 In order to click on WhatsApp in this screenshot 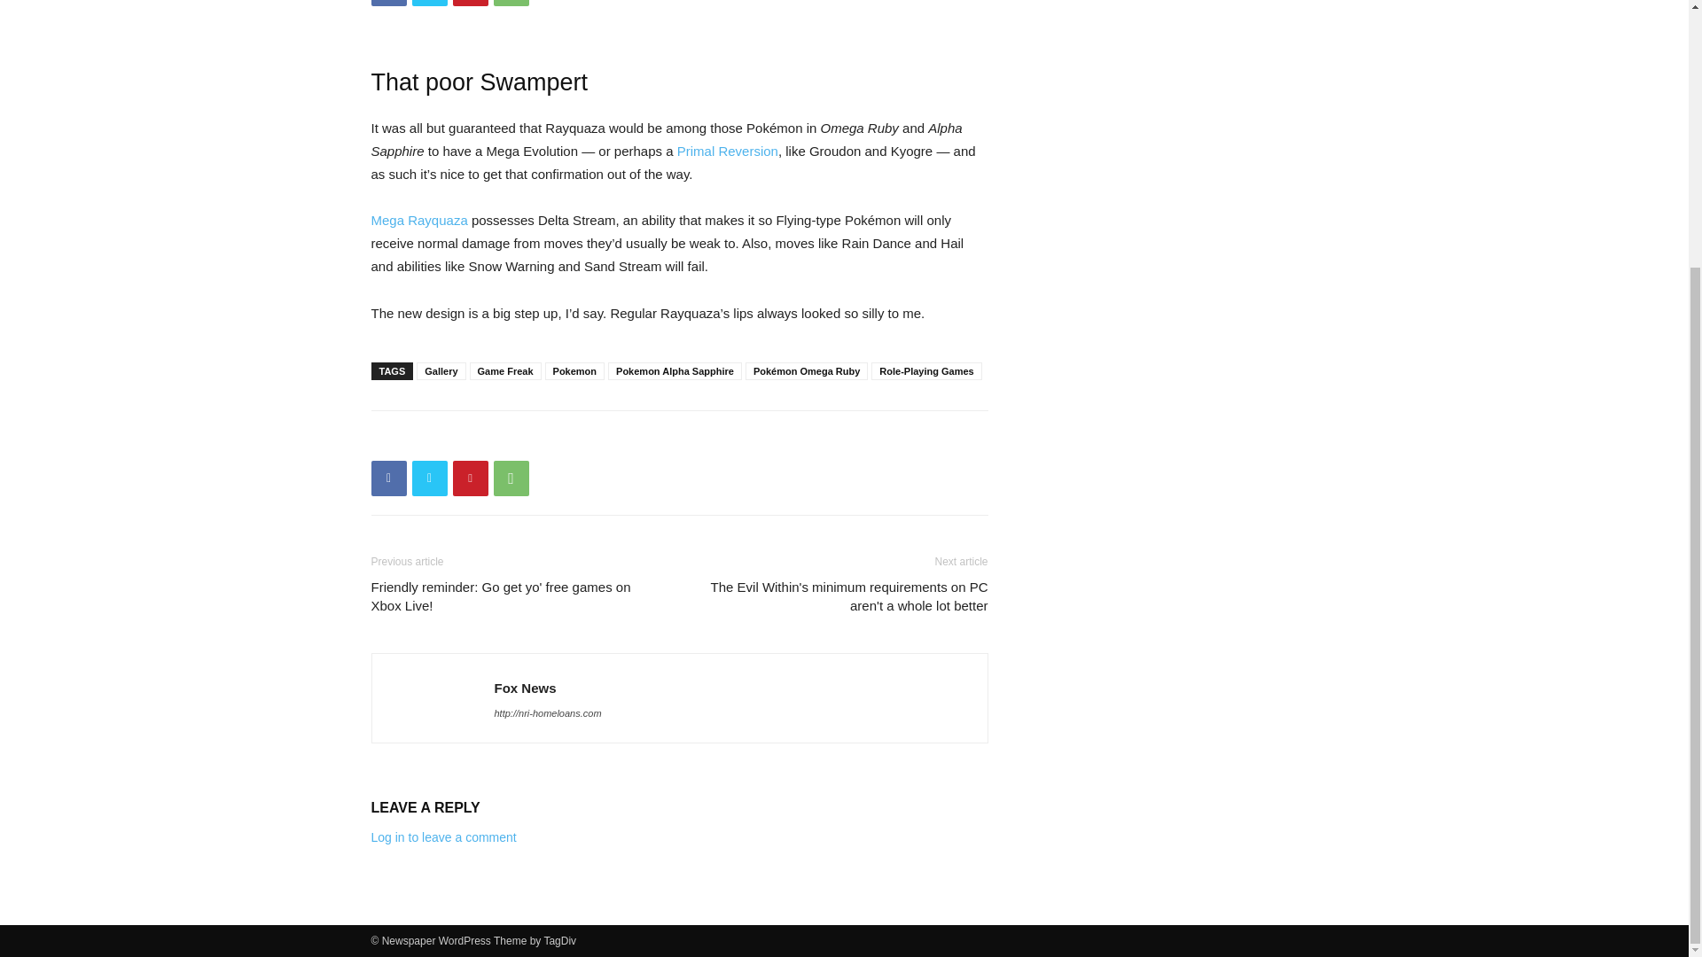, I will do `click(511, 3)`.